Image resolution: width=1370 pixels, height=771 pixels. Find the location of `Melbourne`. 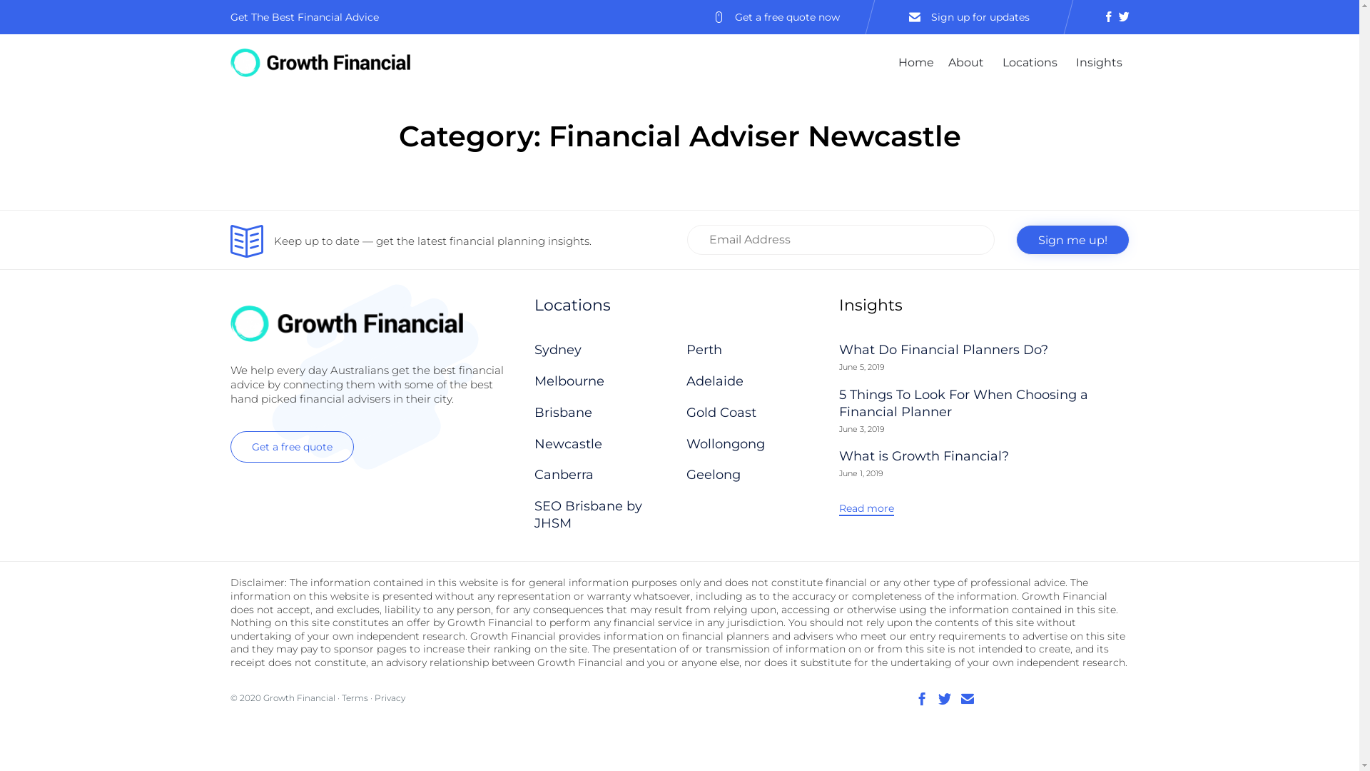

Melbourne is located at coordinates (604, 382).